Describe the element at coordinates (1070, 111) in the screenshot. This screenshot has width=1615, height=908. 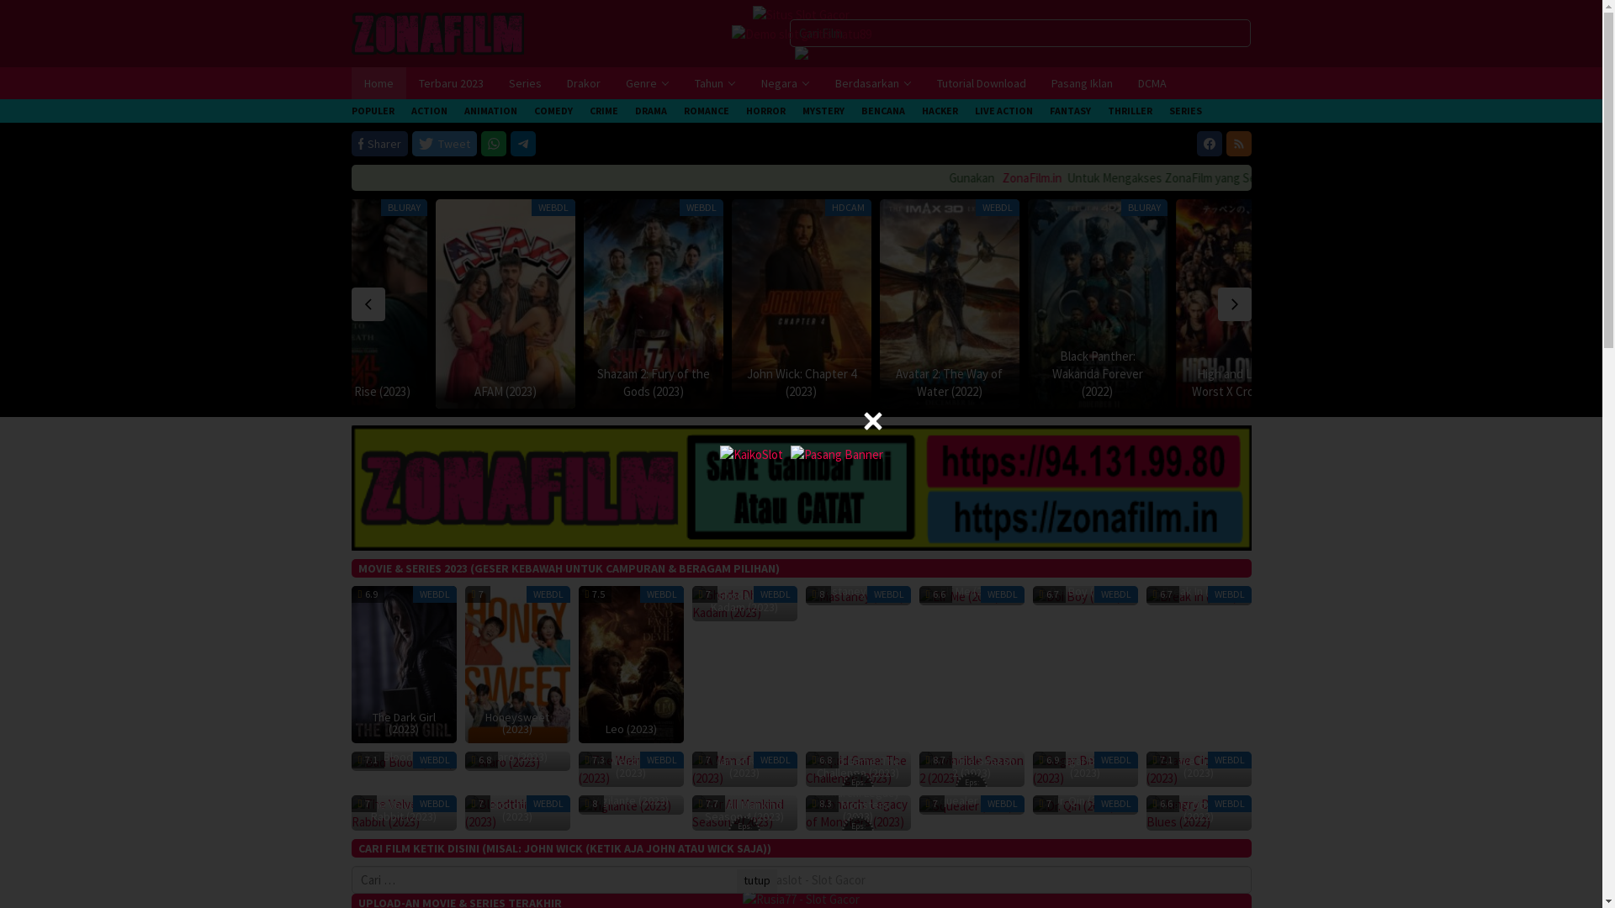
I see `FANTASY` at that location.